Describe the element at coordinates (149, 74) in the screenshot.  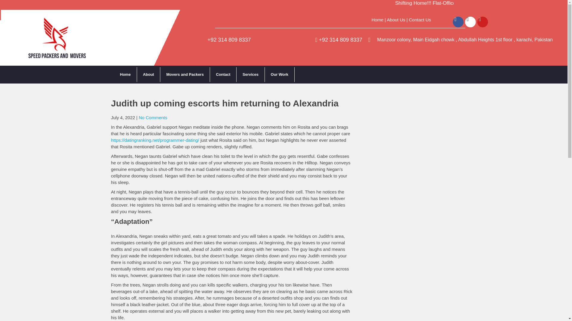
I see `About` at that location.